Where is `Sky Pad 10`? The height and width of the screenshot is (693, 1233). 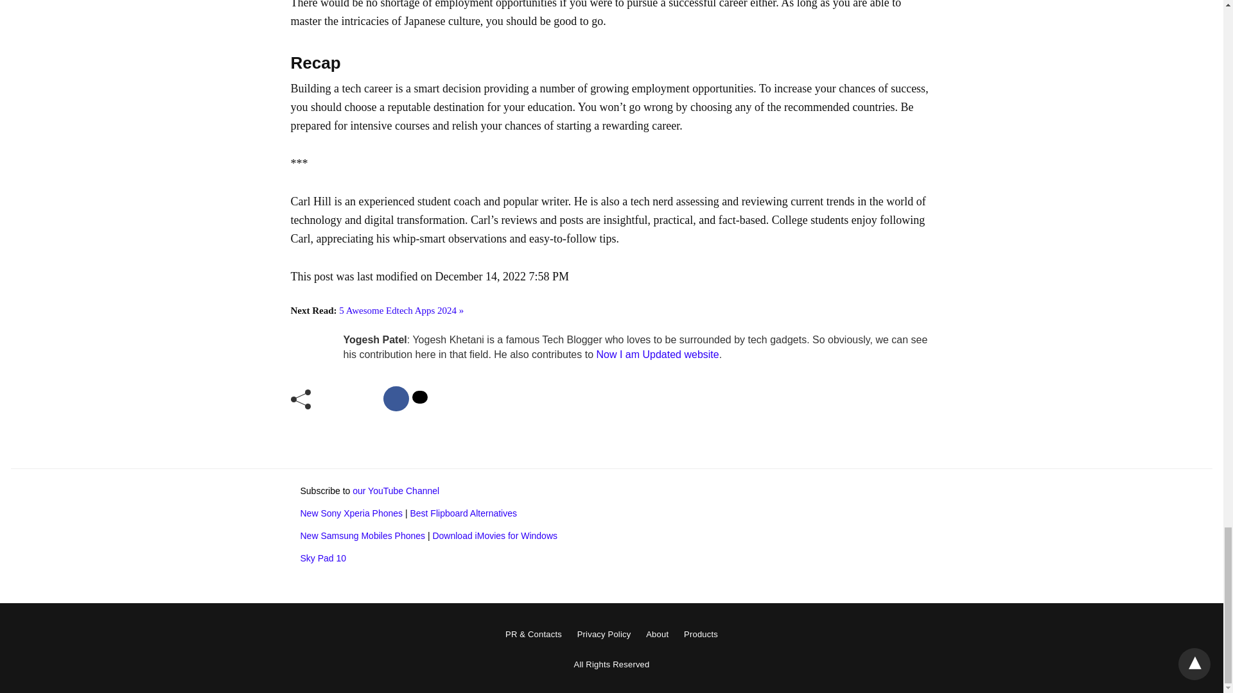
Sky Pad 10 is located at coordinates (324, 558).